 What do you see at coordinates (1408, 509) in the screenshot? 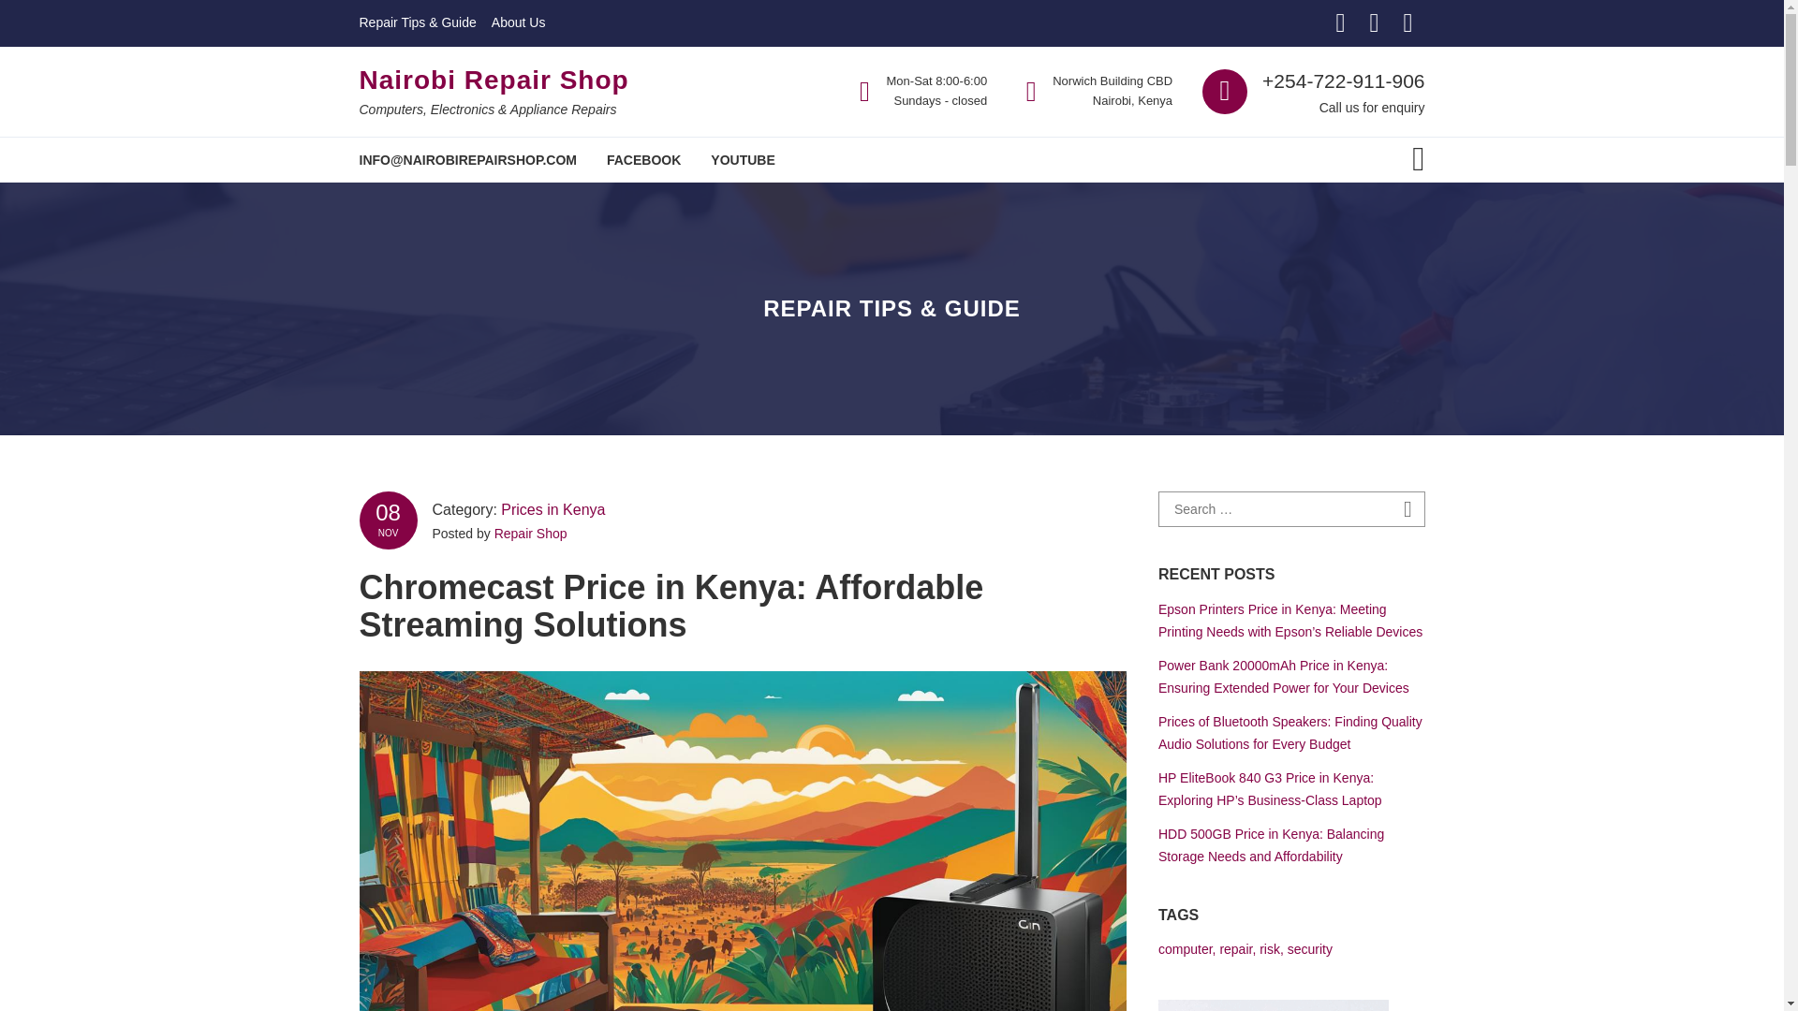
I see `Search` at bounding box center [1408, 509].